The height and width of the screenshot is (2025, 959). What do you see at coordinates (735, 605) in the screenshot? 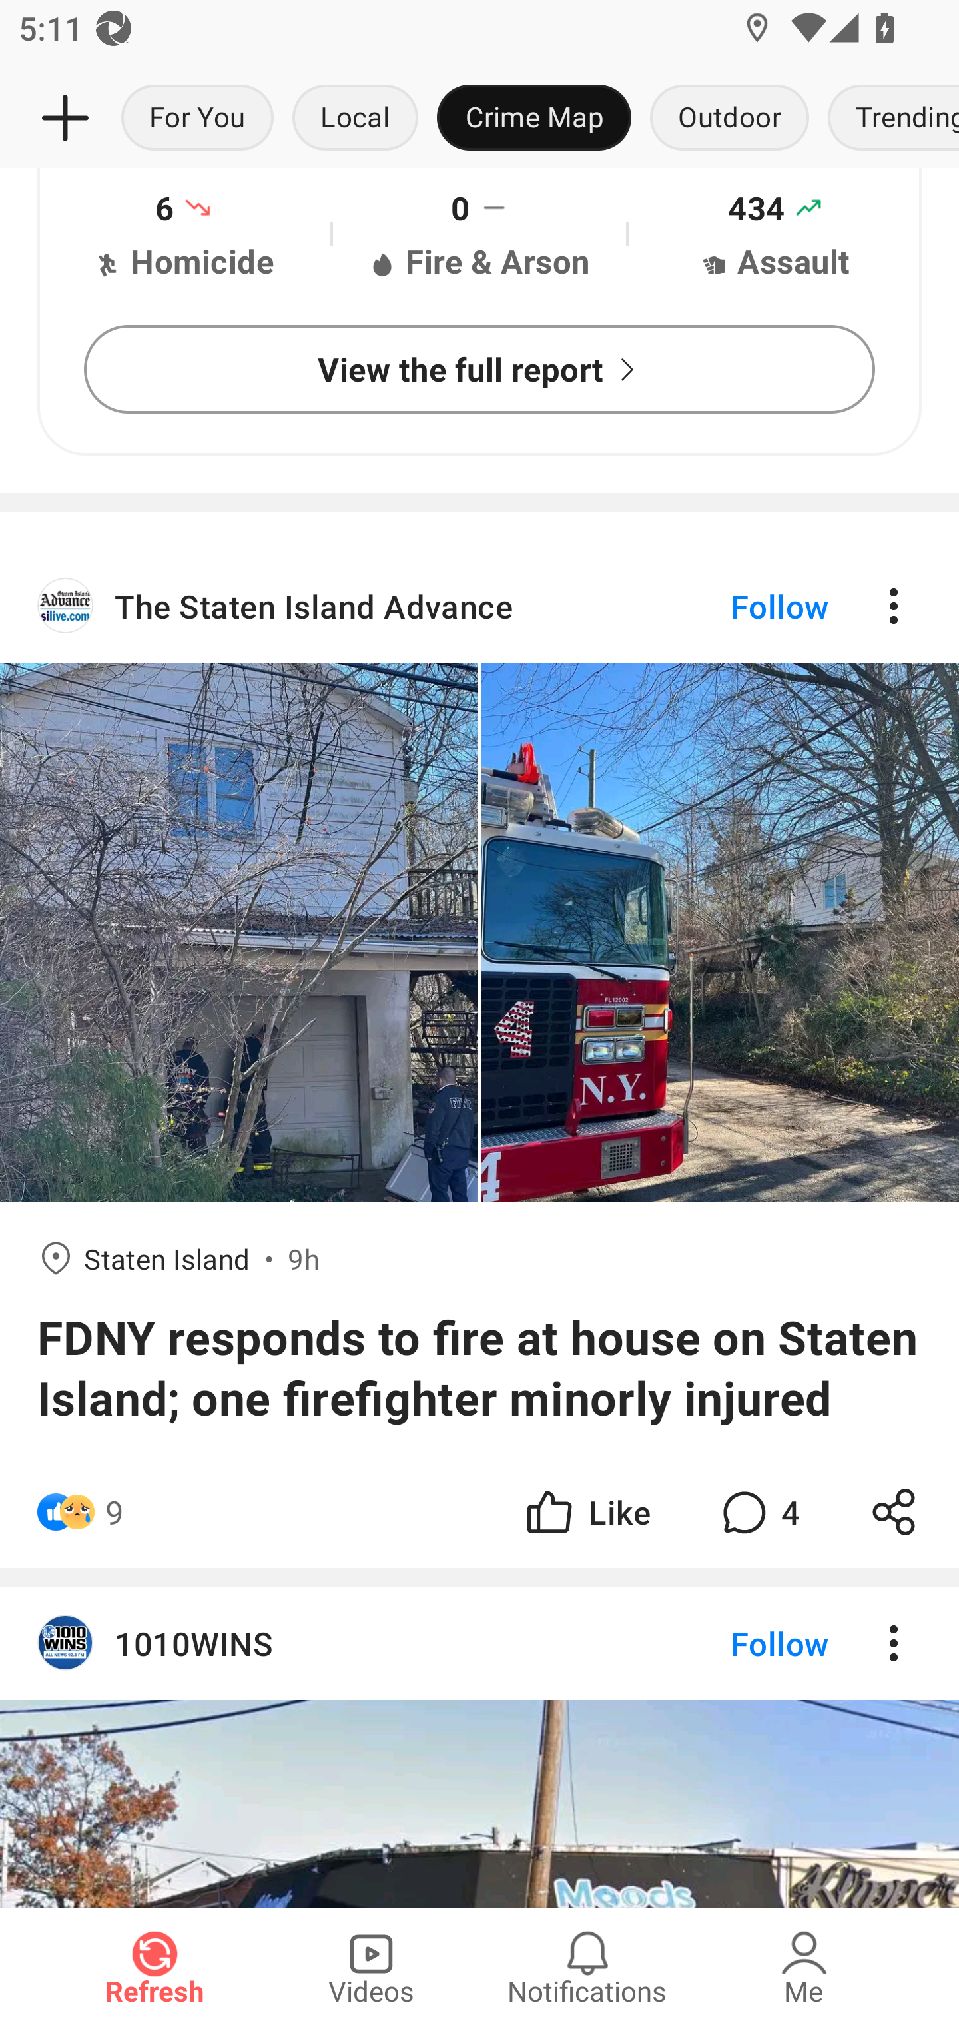
I see `Follow` at bounding box center [735, 605].